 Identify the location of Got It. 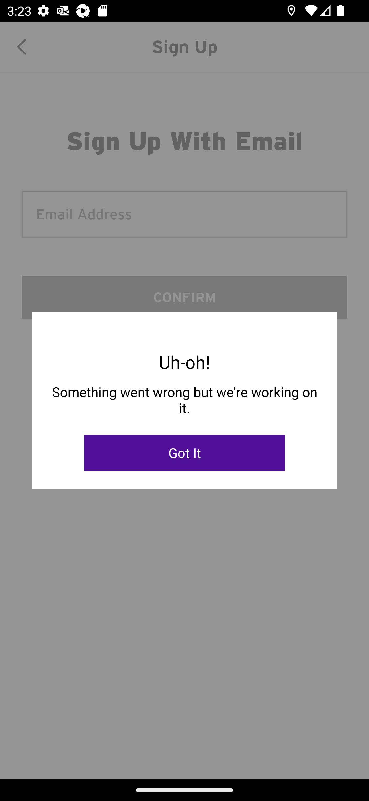
(184, 453).